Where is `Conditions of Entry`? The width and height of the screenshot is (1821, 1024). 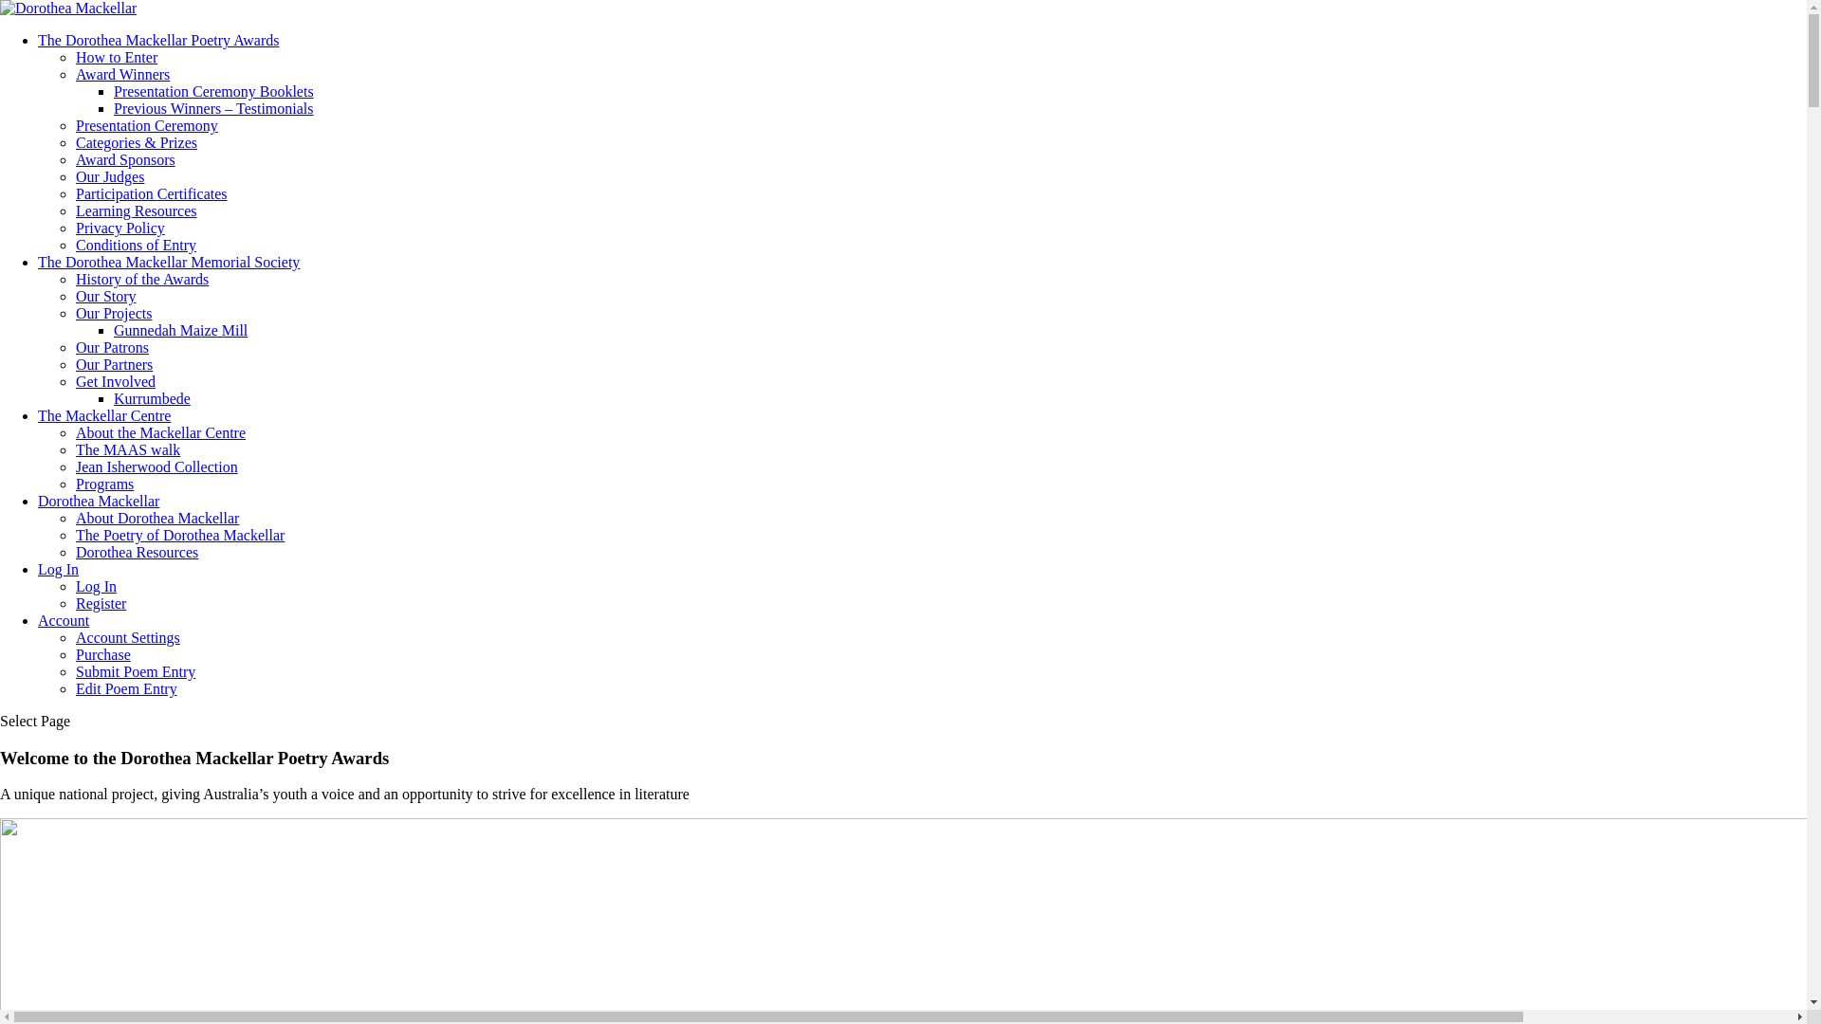
Conditions of Entry is located at coordinates (137, 245).